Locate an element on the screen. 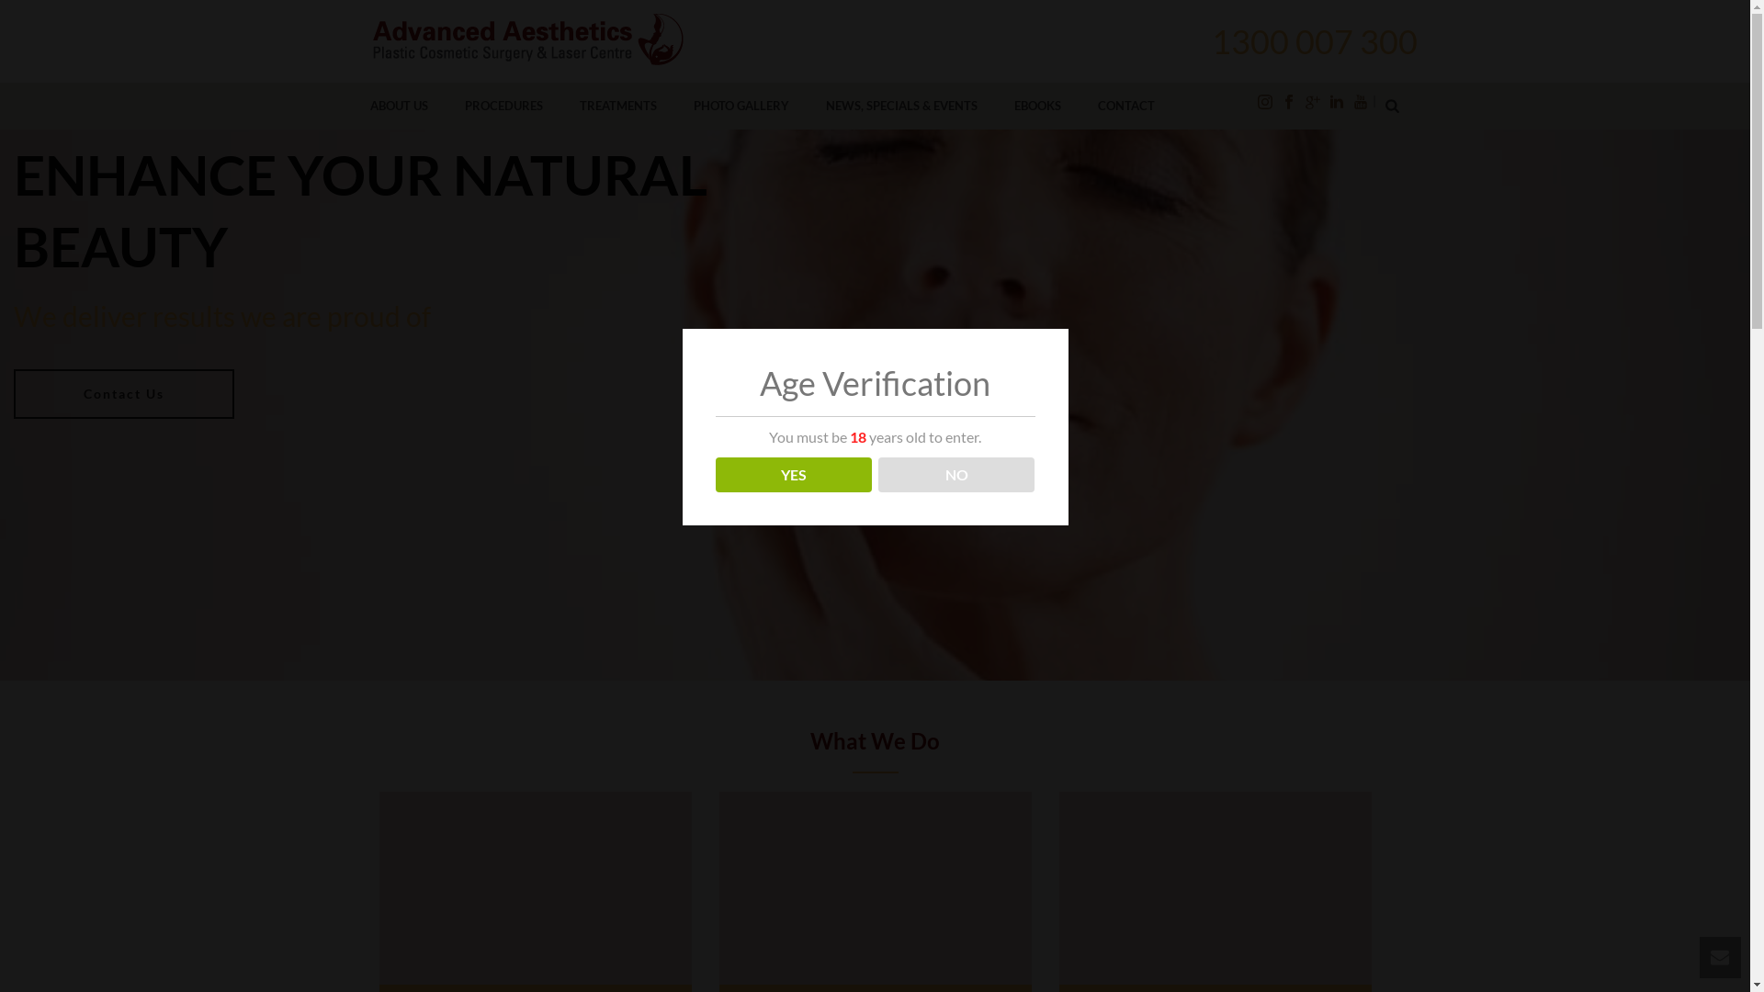 The height and width of the screenshot is (992, 1764). EBOOKS is located at coordinates (1038, 107).